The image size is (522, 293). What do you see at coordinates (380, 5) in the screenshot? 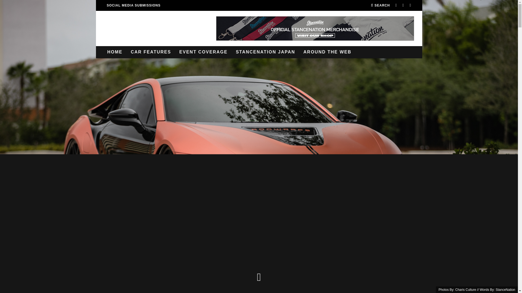
I see `Search` at bounding box center [380, 5].